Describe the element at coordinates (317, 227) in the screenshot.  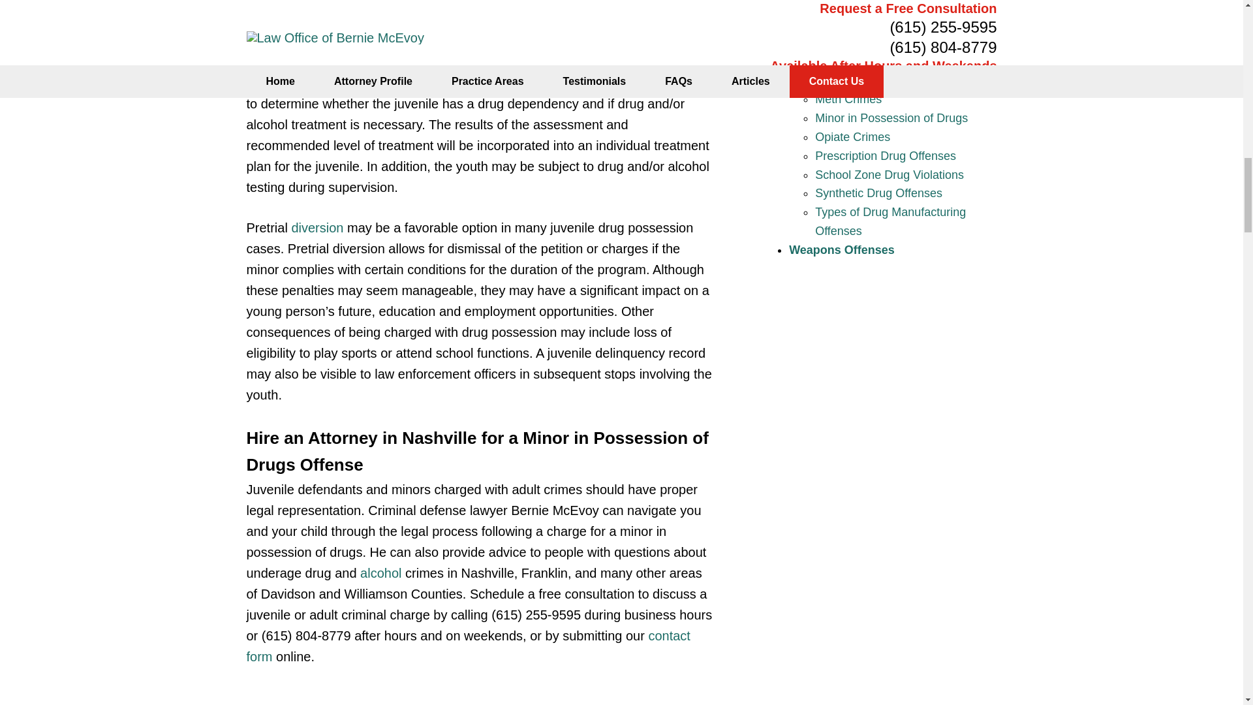
I see `diversion` at that location.